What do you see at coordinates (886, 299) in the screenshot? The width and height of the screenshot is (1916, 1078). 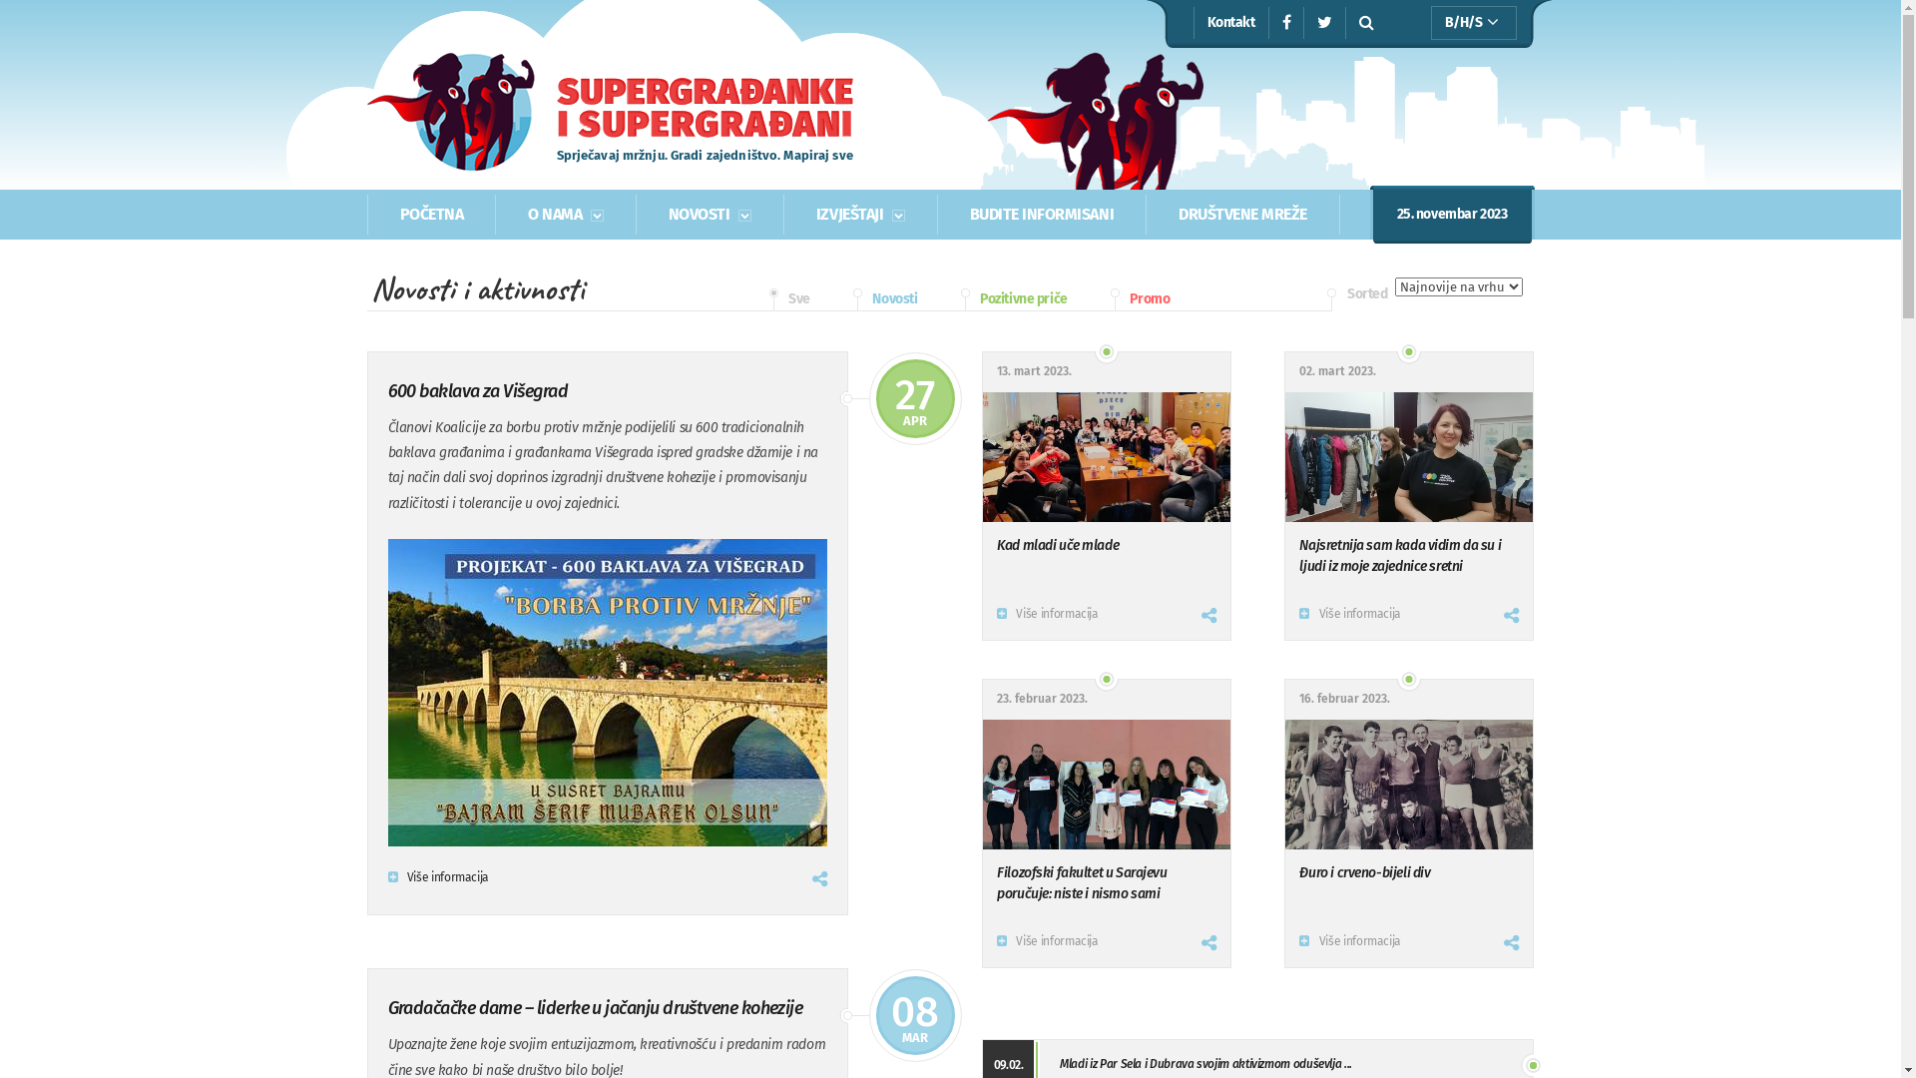 I see `Novosti` at bounding box center [886, 299].